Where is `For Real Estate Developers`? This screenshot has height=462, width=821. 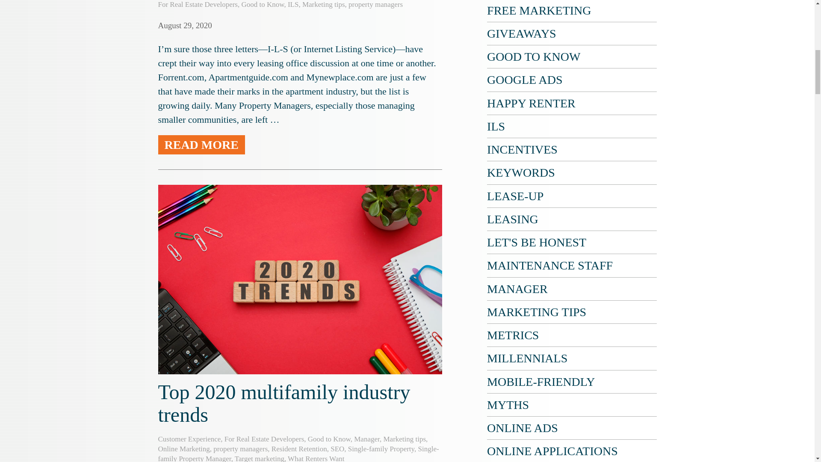 For Real Estate Developers is located at coordinates (264, 439).